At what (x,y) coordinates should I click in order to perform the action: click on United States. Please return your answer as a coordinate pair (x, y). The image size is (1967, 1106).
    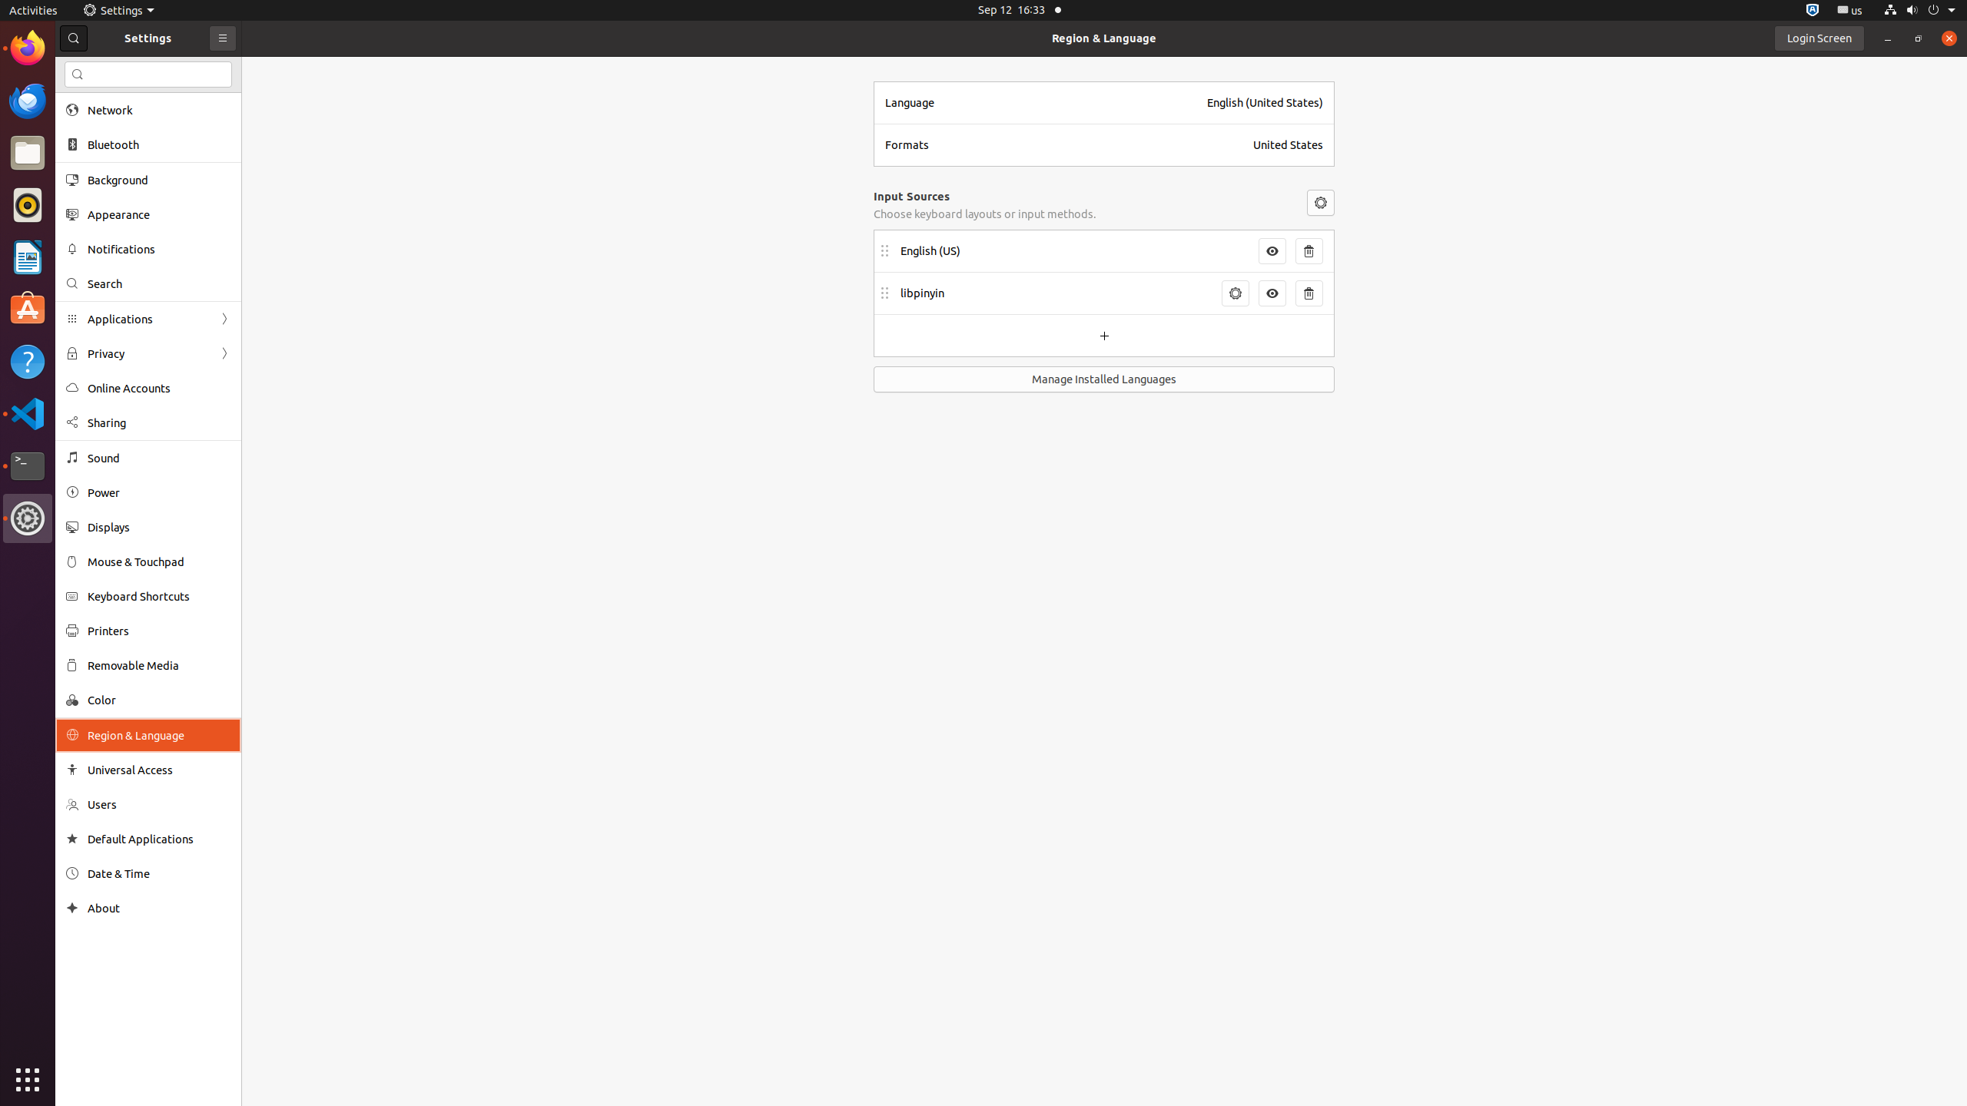
    Looking at the image, I should click on (1288, 145).